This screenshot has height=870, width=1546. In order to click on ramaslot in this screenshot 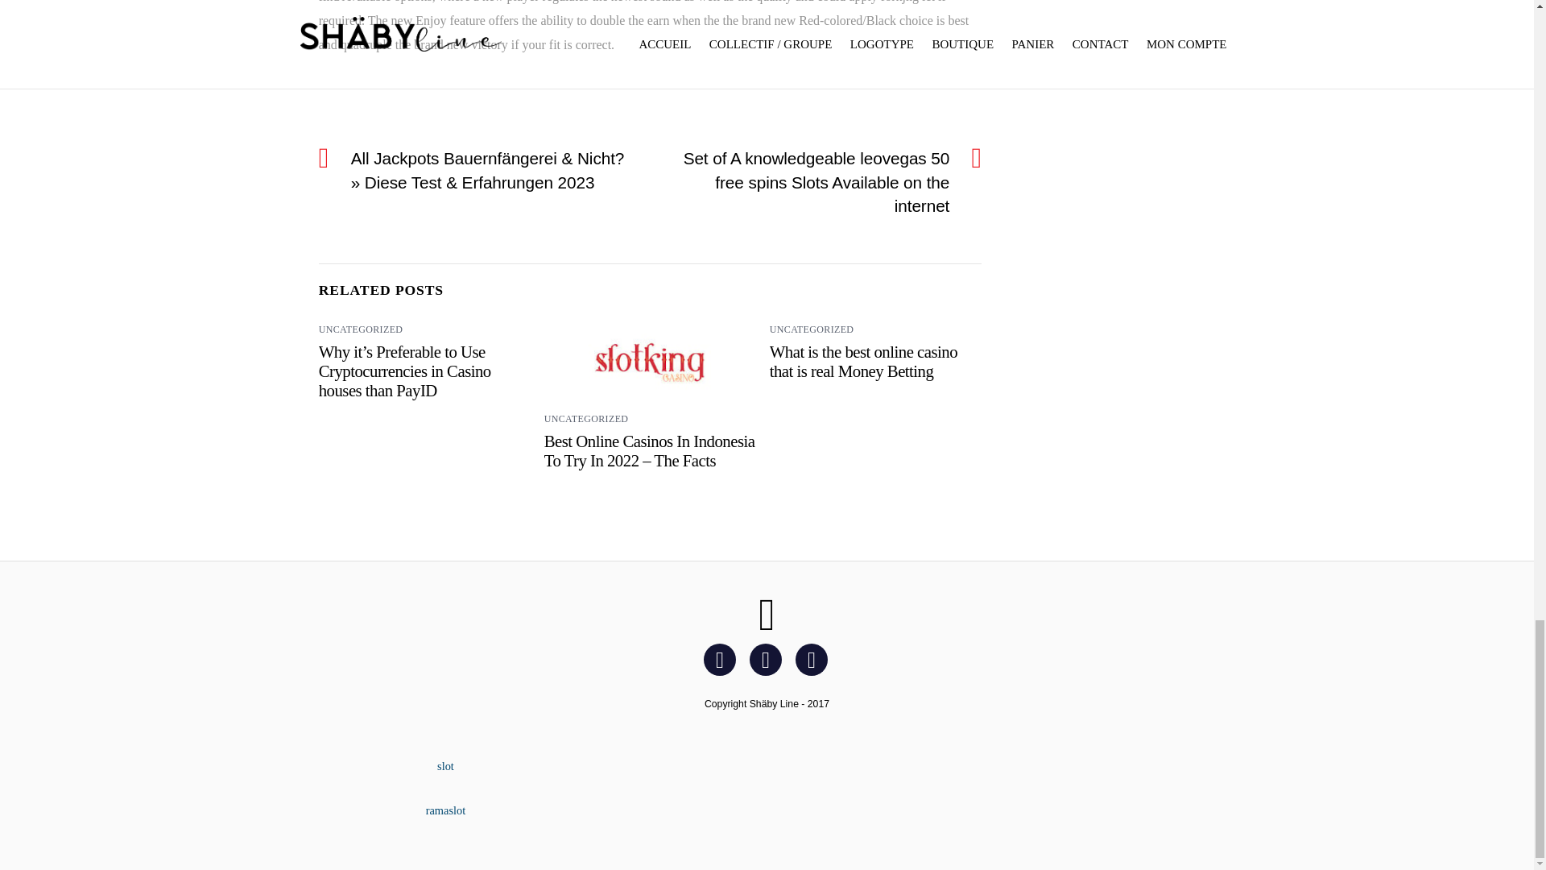, I will do `click(446, 810)`.